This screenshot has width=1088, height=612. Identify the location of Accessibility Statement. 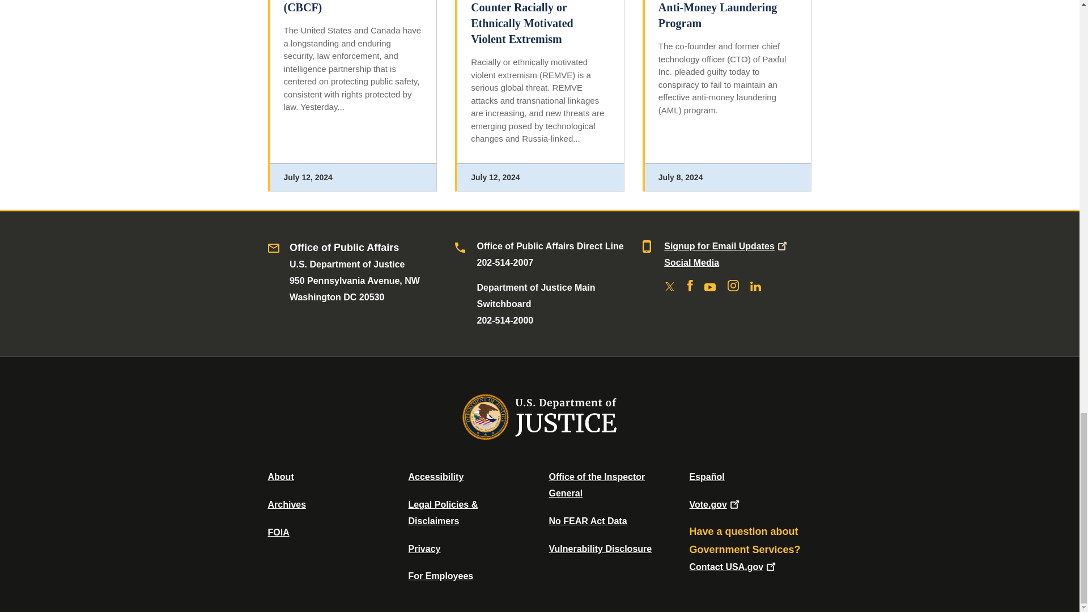
(435, 476).